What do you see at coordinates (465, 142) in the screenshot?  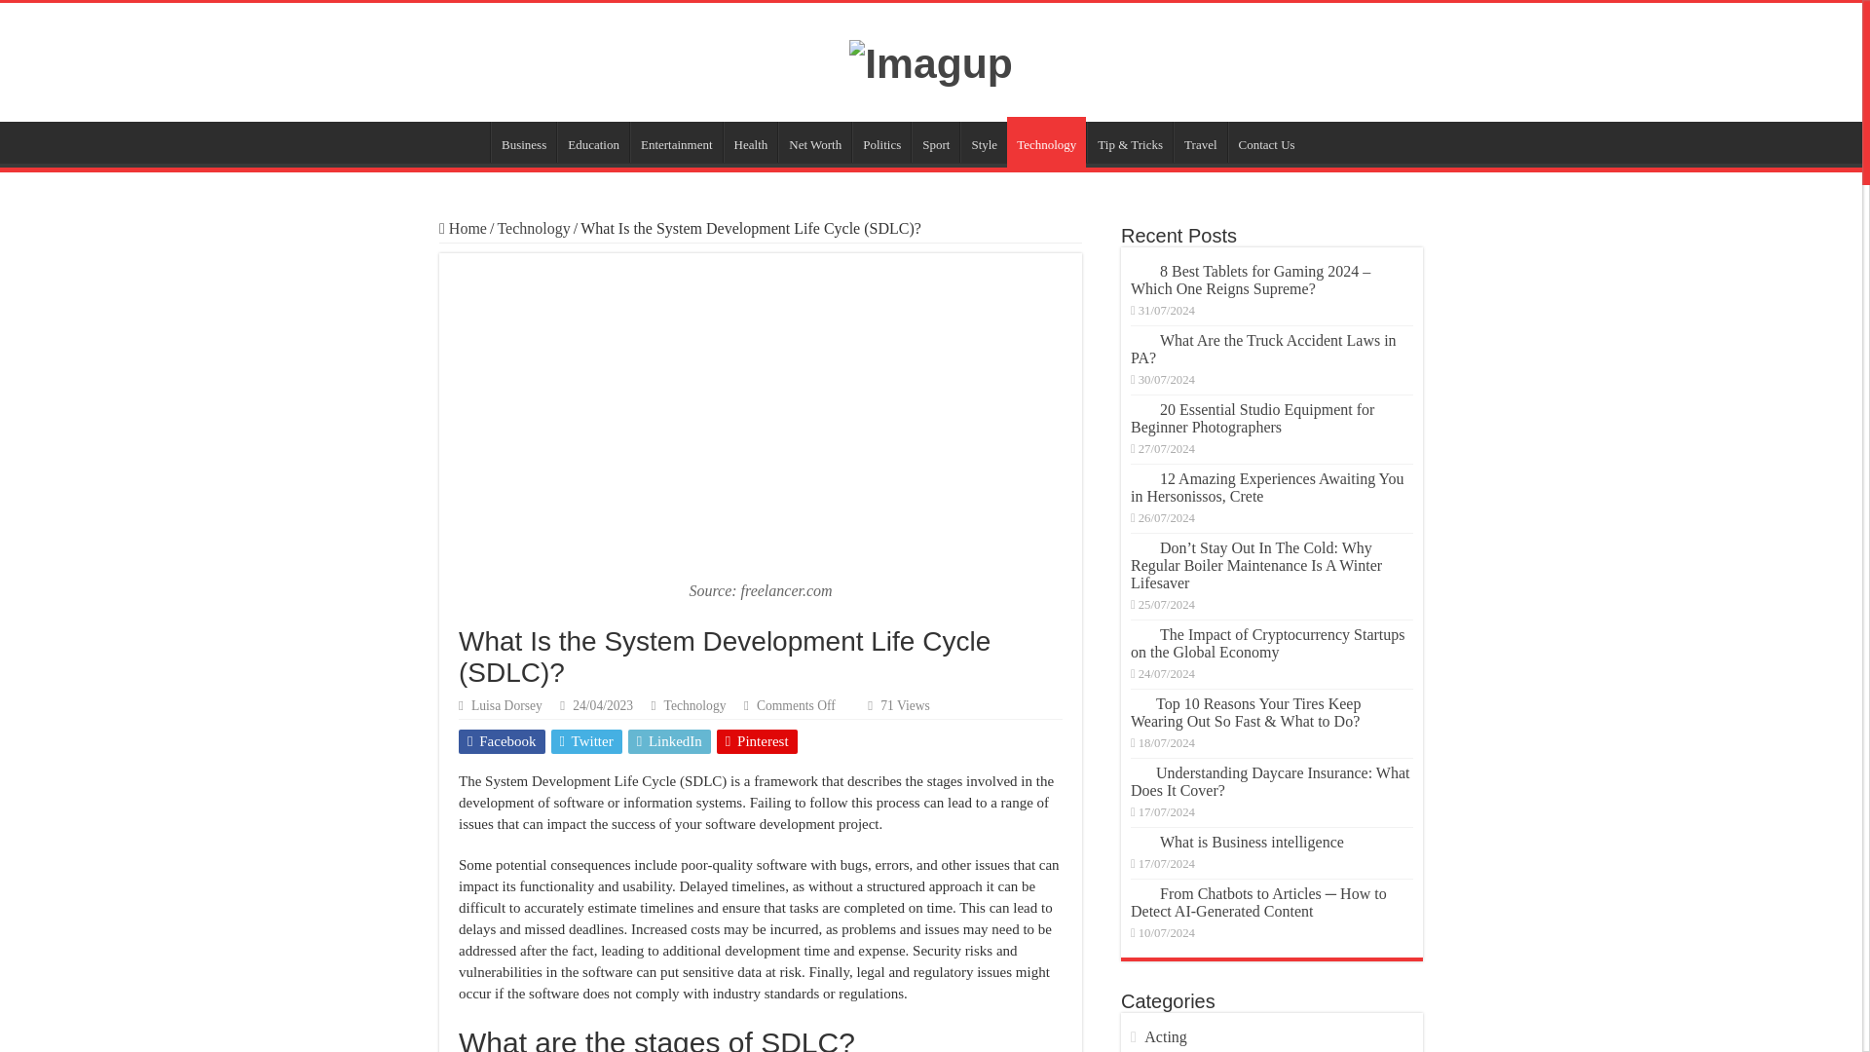 I see `Home` at bounding box center [465, 142].